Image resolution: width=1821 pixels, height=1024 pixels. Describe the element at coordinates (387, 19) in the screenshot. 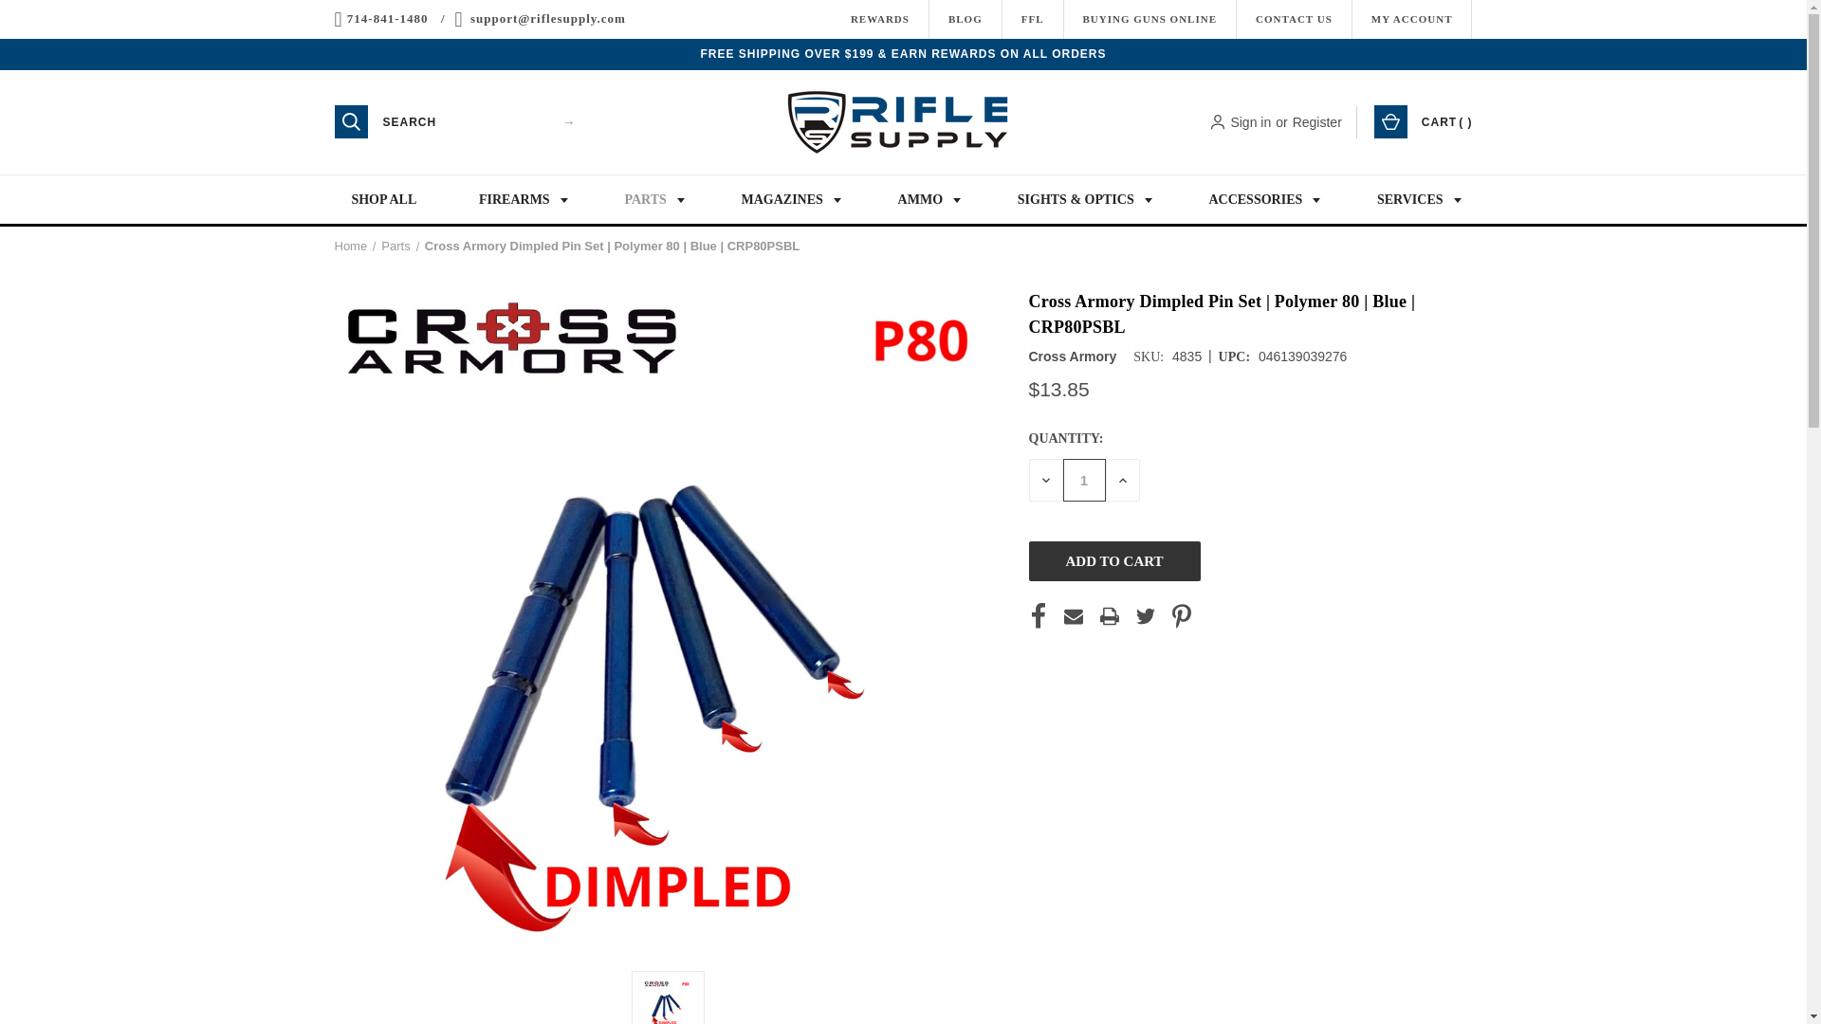

I see `714-841-1480` at that location.